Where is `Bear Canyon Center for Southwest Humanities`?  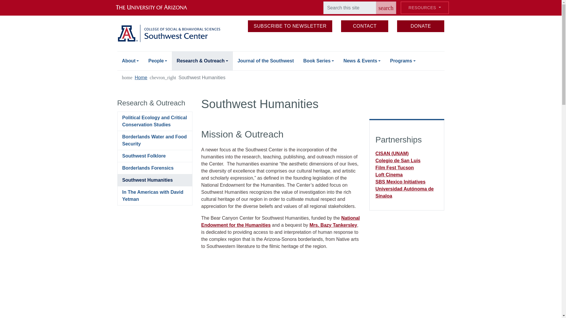 Bear Canyon Center for Southwest Humanities is located at coordinates (323, 290).